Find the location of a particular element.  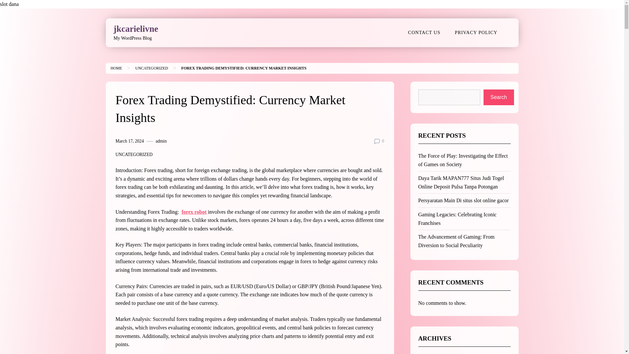

UNCATEGORIZED is located at coordinates (134, 155).